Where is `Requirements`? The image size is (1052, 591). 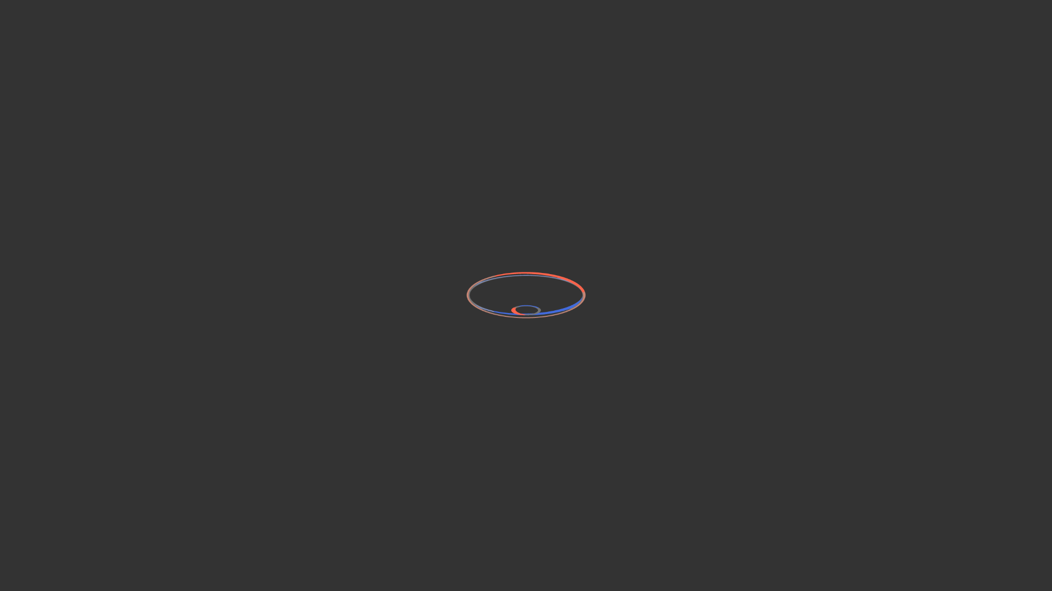
Requirements is located at coordinates (261, 268).